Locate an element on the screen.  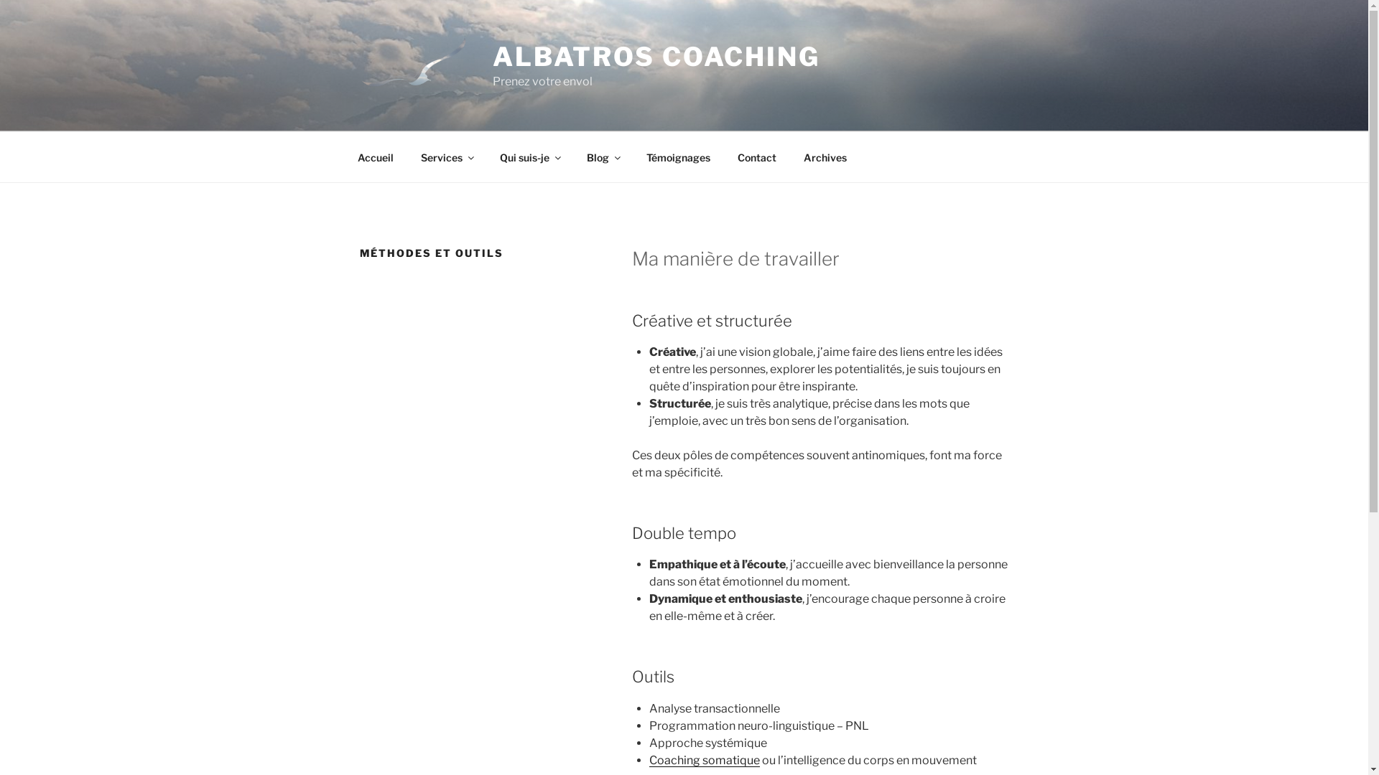
Coaching somatique is located at coordinates (705, 761).